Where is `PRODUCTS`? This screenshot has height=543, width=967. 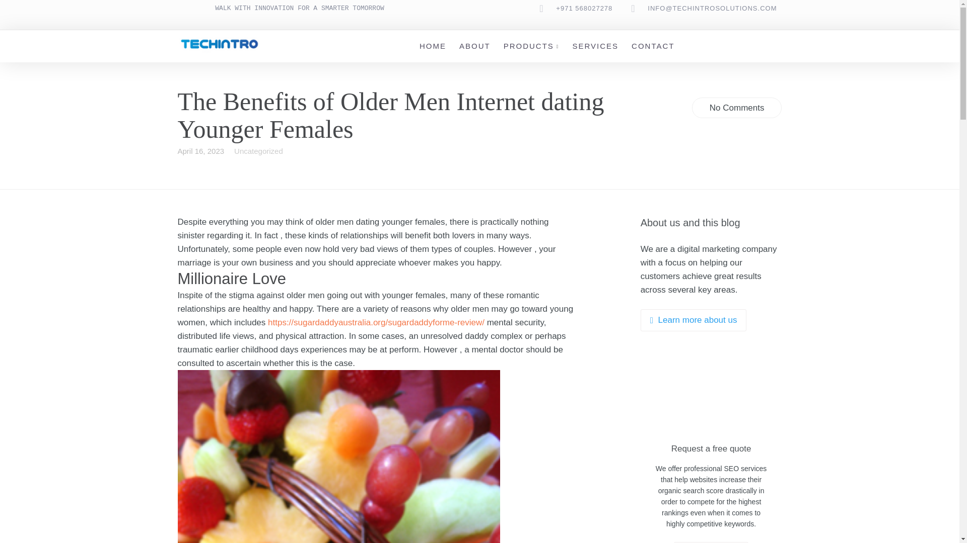 PRODUCTS is located at coordinates (529, 46).